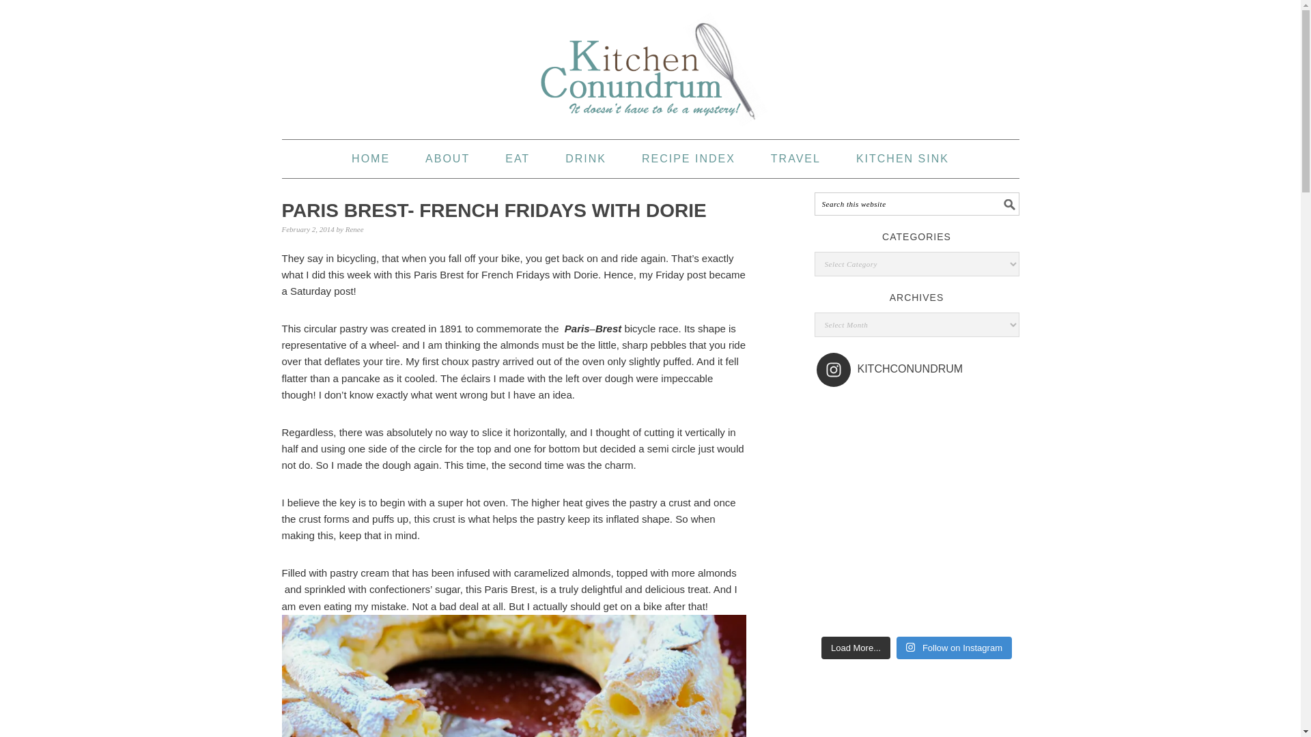 The height and width of the screenshot is (737, 1311). I want to click on RECIPE INDEX, so click(688, 159).